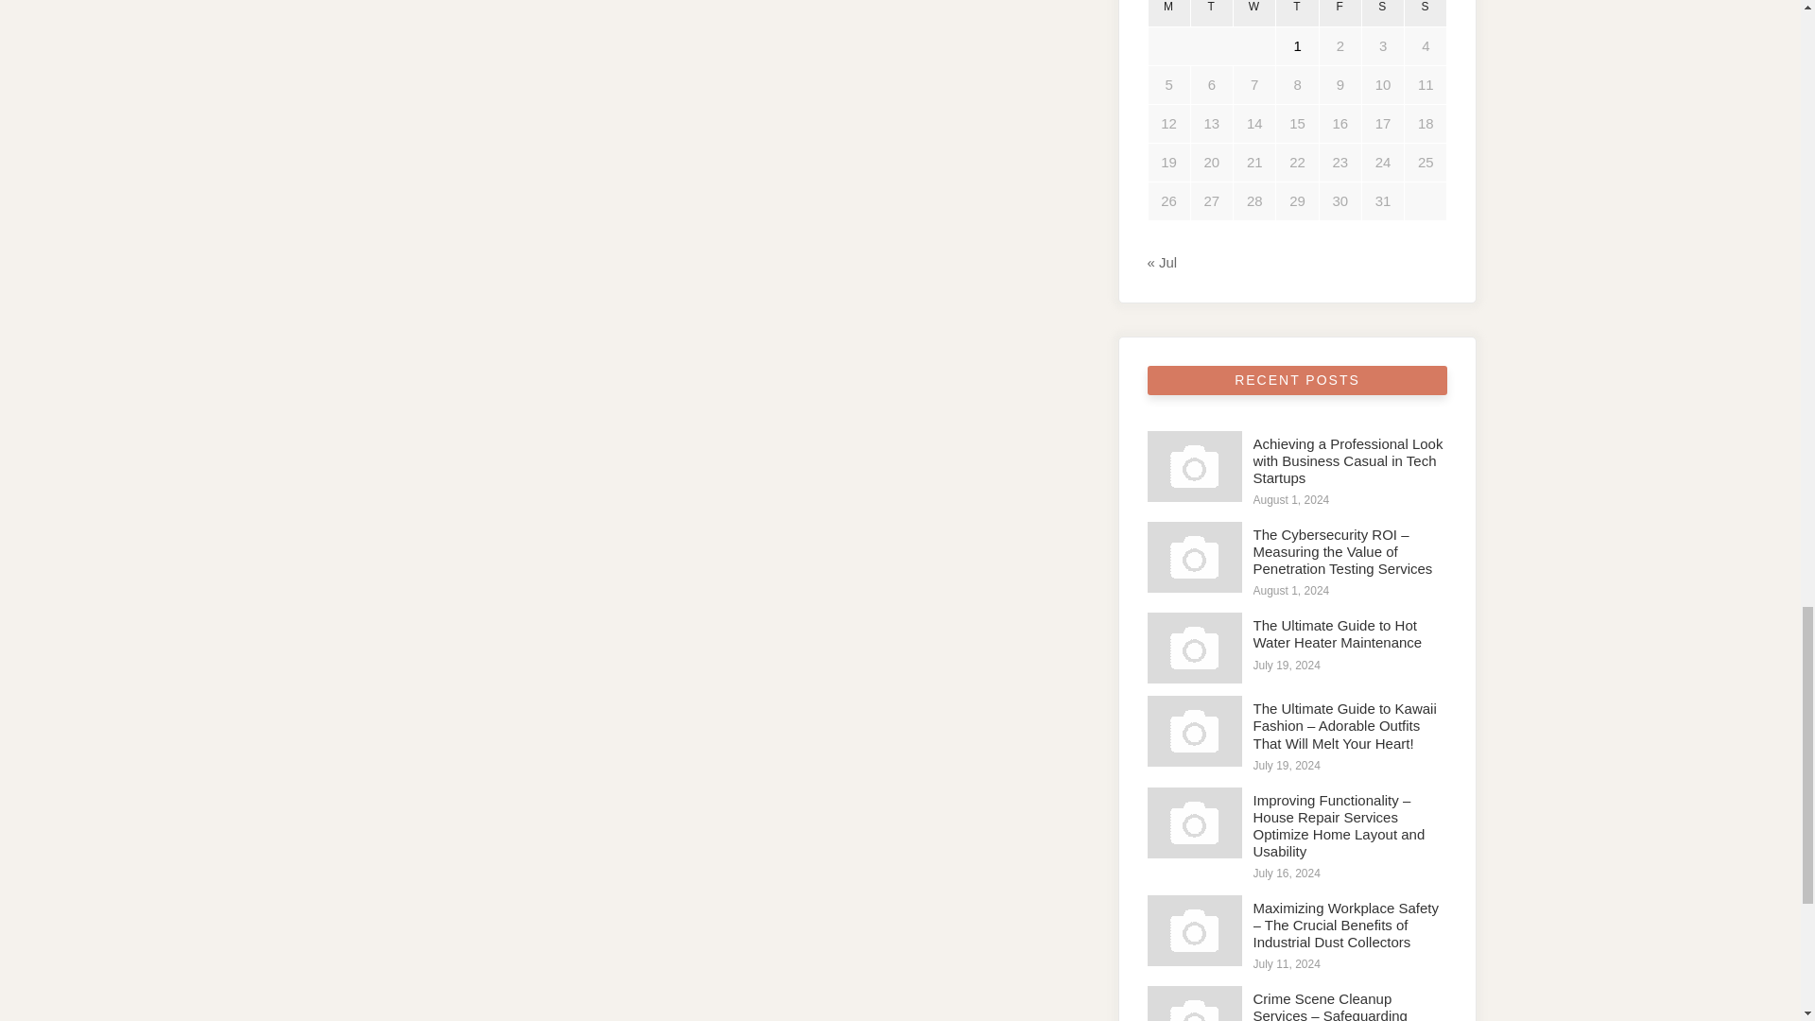 The width and height of the screenshot is (1815, 1021). Describe the element at coordinates (1211, 13) in the screenshot. I see `Tuesday` at that location.